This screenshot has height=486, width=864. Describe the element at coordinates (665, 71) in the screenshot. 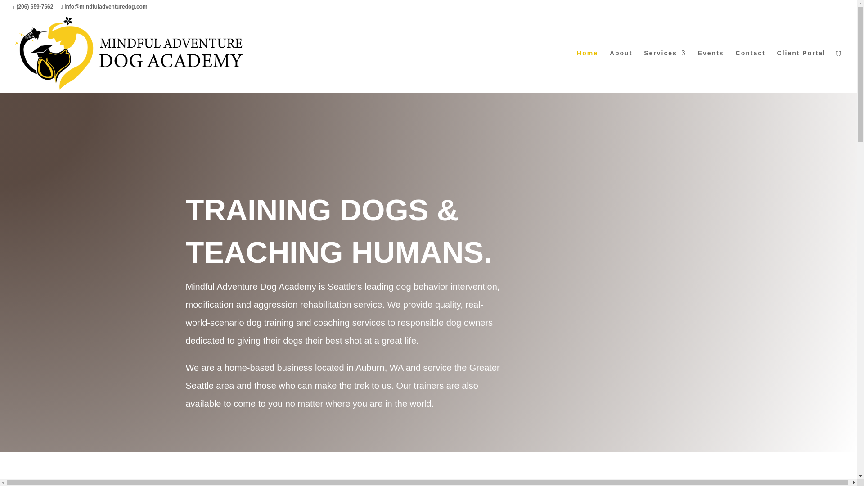

I see `Services` at that location.